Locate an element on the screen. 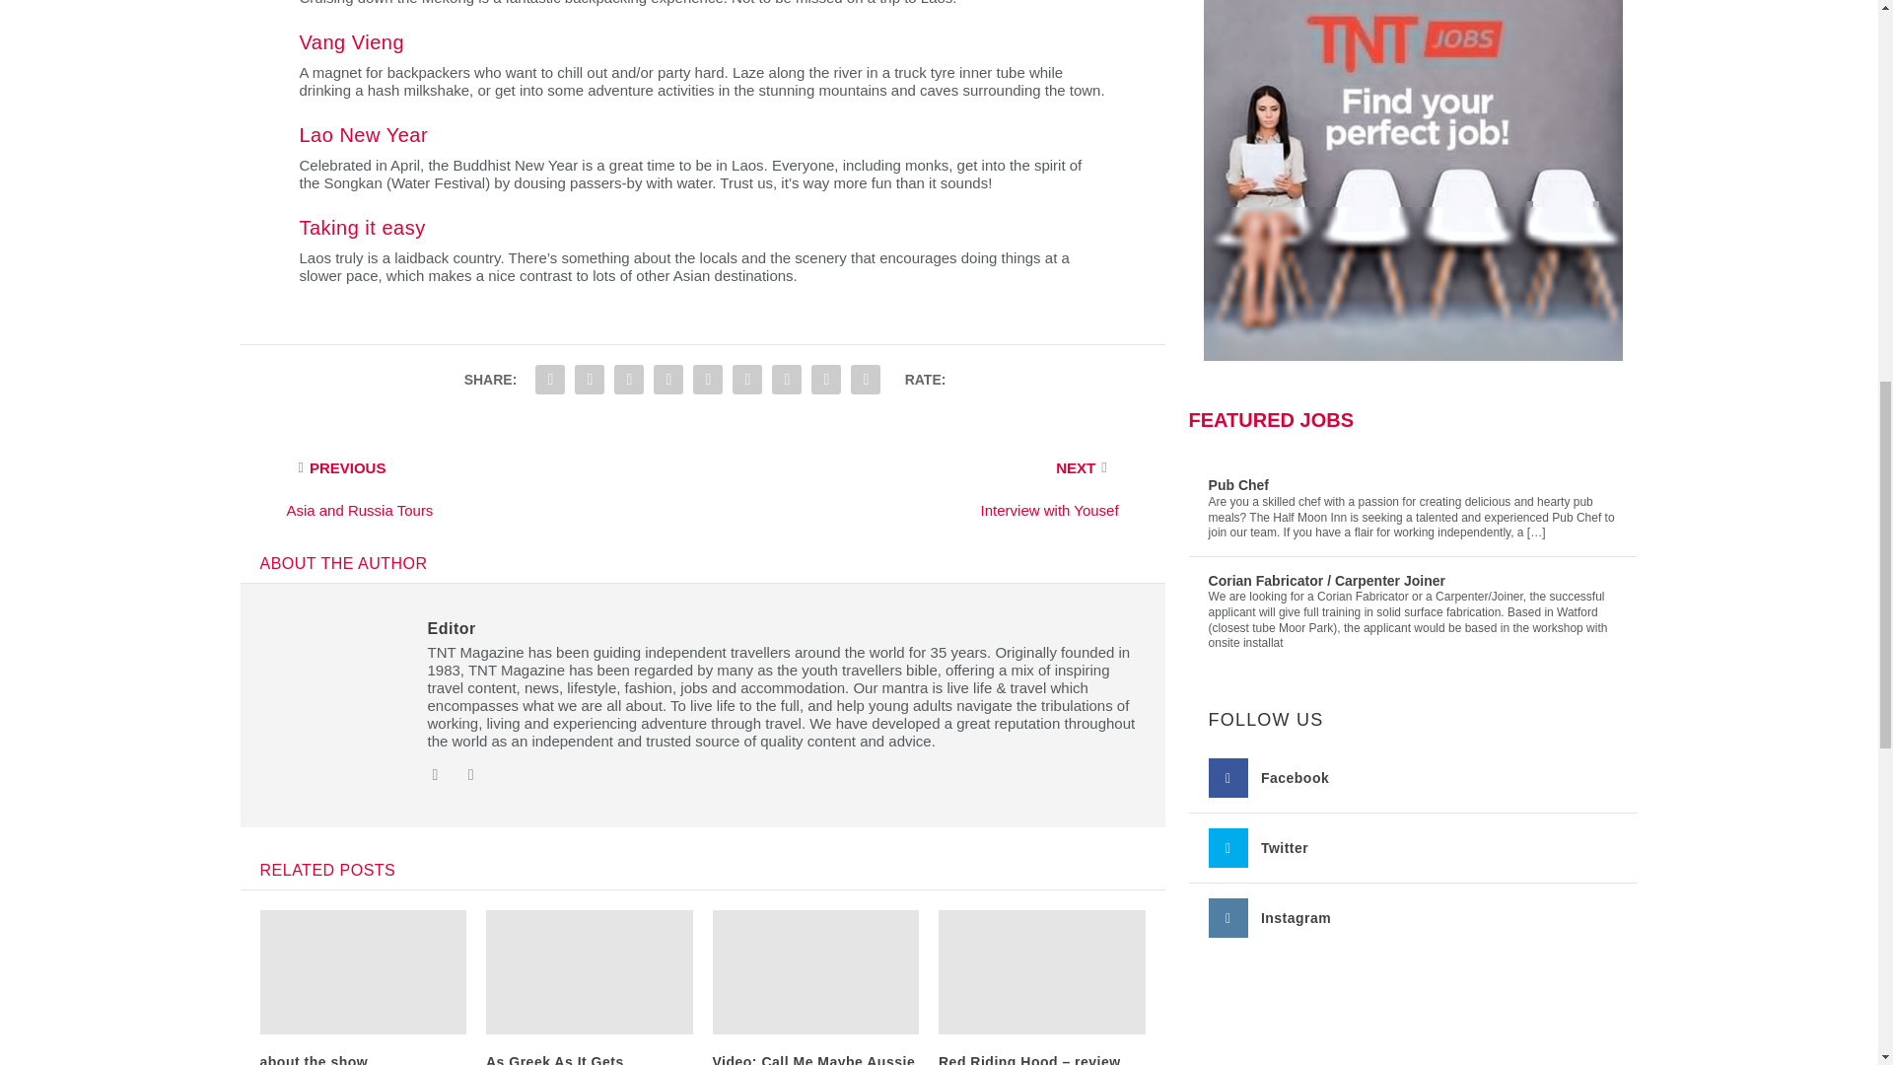  Editor is located at coordinates (452, 627).